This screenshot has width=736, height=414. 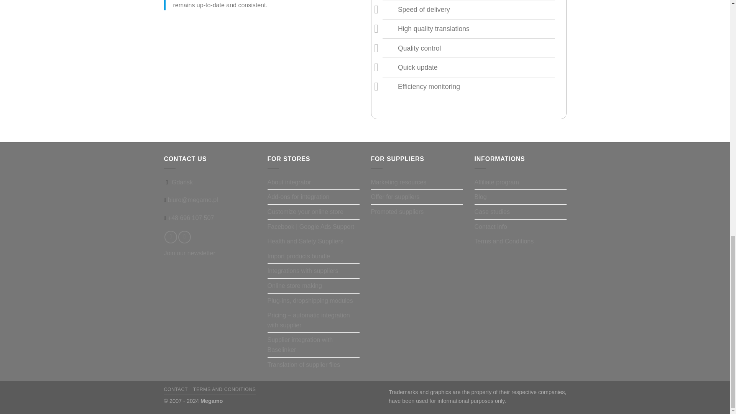 I want to click on Follow on Facebook, so click(x=171, y=237).